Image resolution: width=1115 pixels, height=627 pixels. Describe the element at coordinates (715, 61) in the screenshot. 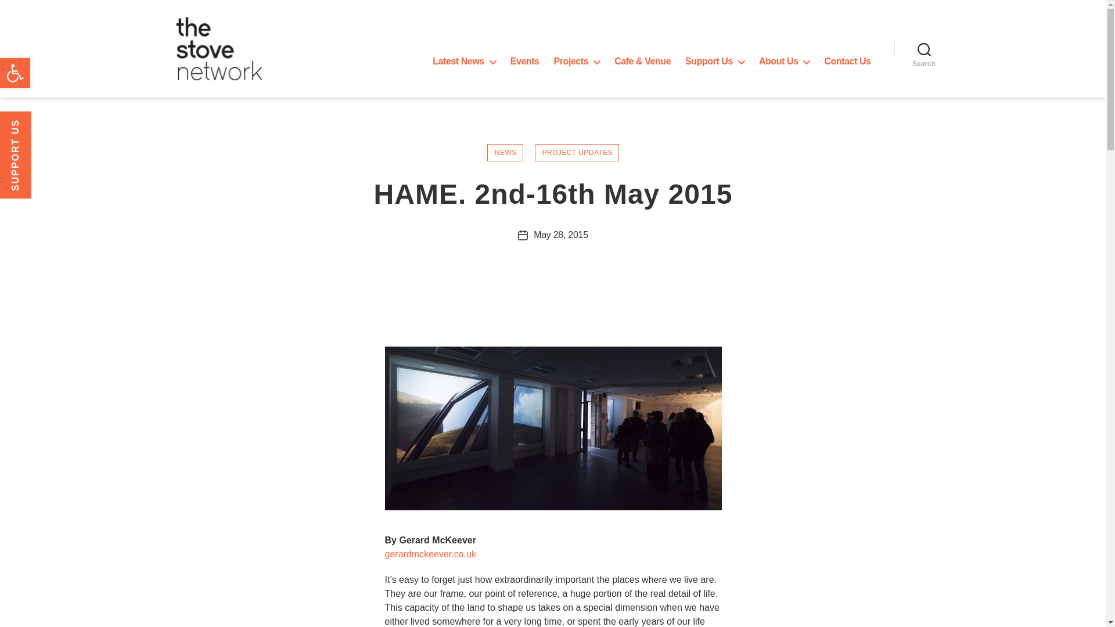

I see `Support Us` at that location.